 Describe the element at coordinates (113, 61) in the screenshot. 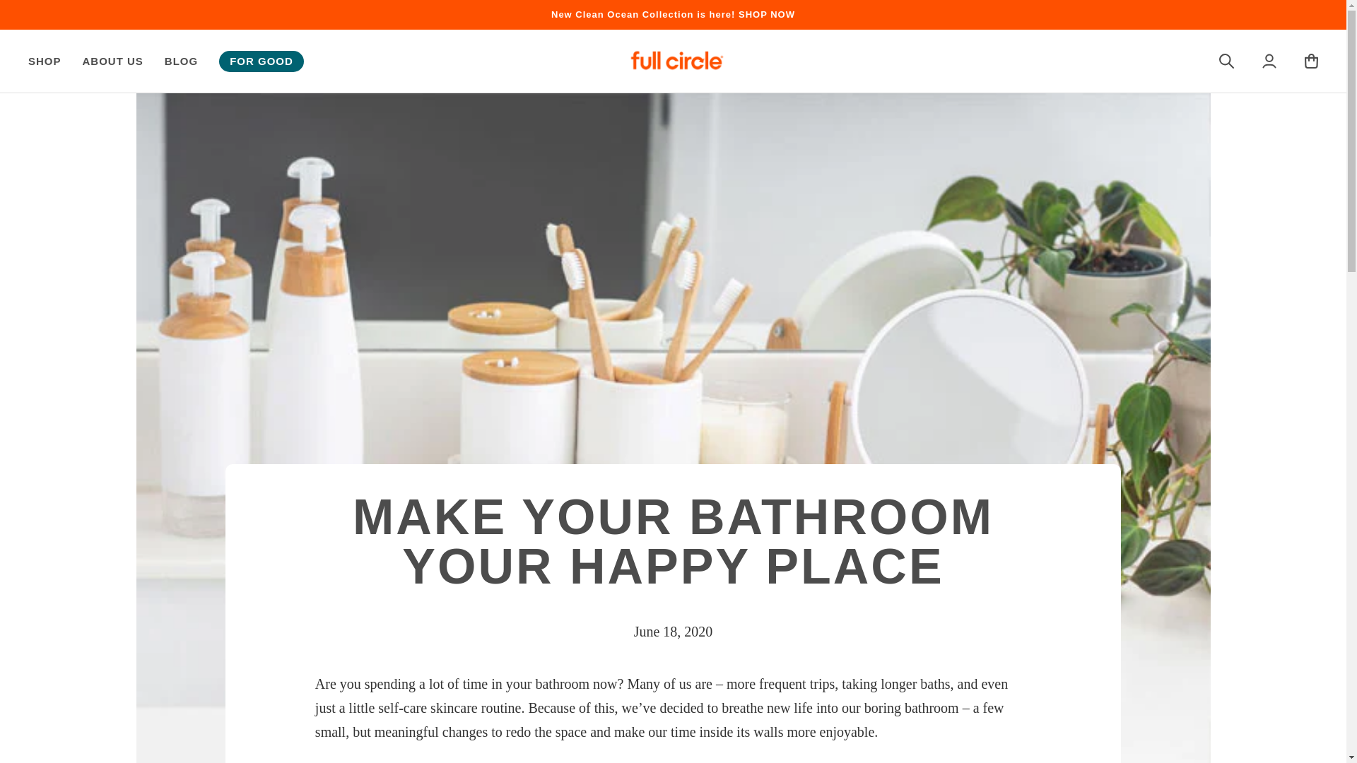

I see `ABOUT US` at that location.